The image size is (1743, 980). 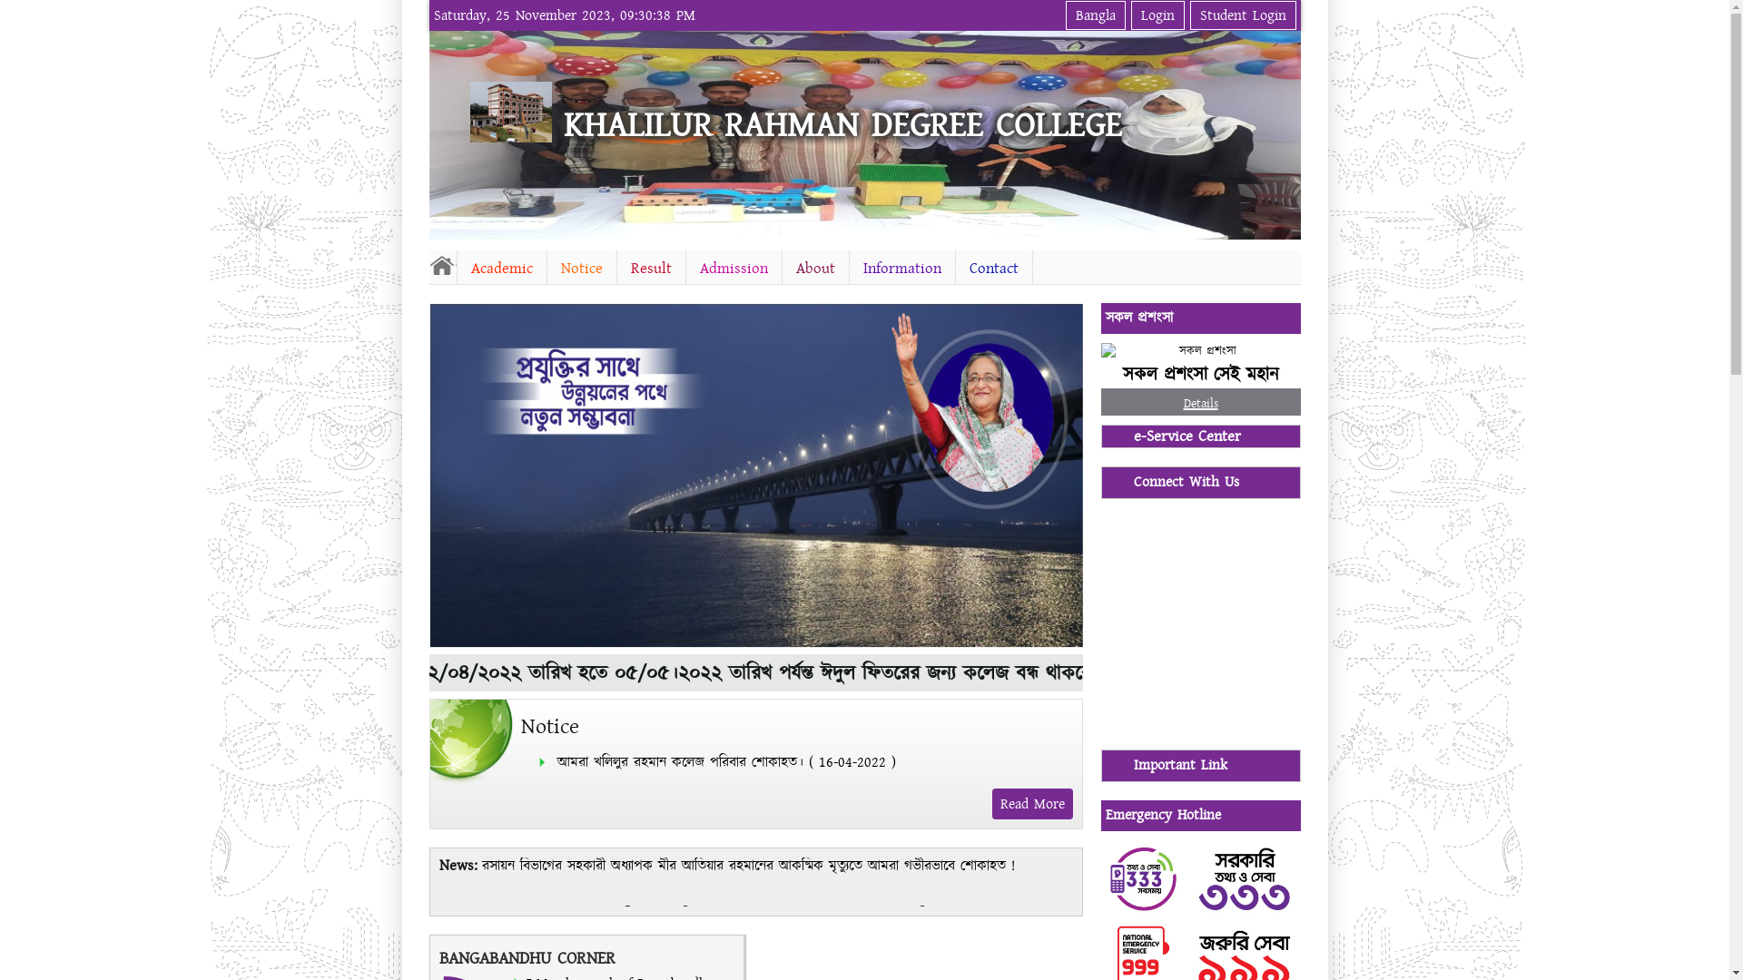 I want to click on Saturday, 25 November 2023, 09:30:38 PM, so click(x=564, y=15).